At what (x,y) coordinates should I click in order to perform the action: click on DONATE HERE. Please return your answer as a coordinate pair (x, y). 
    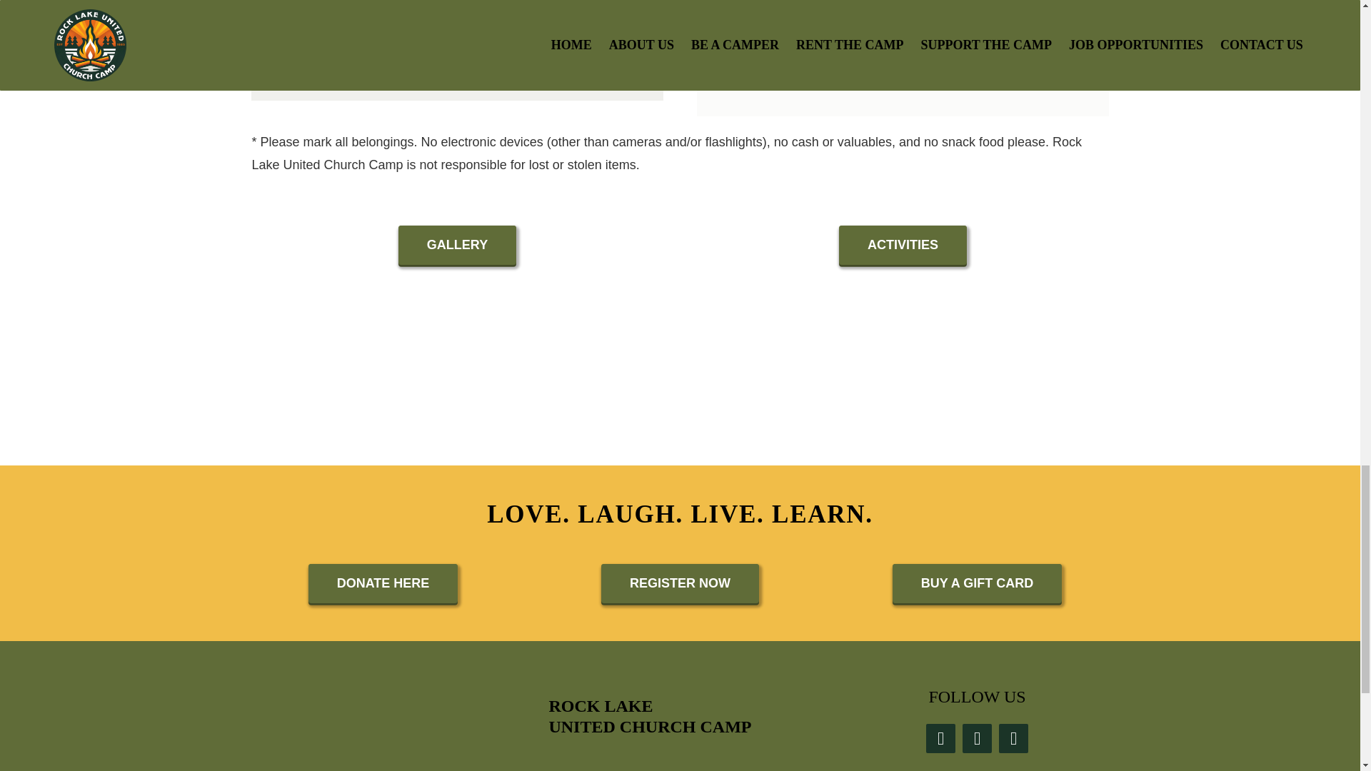
    Looking at the image, I should click on (383, 583).